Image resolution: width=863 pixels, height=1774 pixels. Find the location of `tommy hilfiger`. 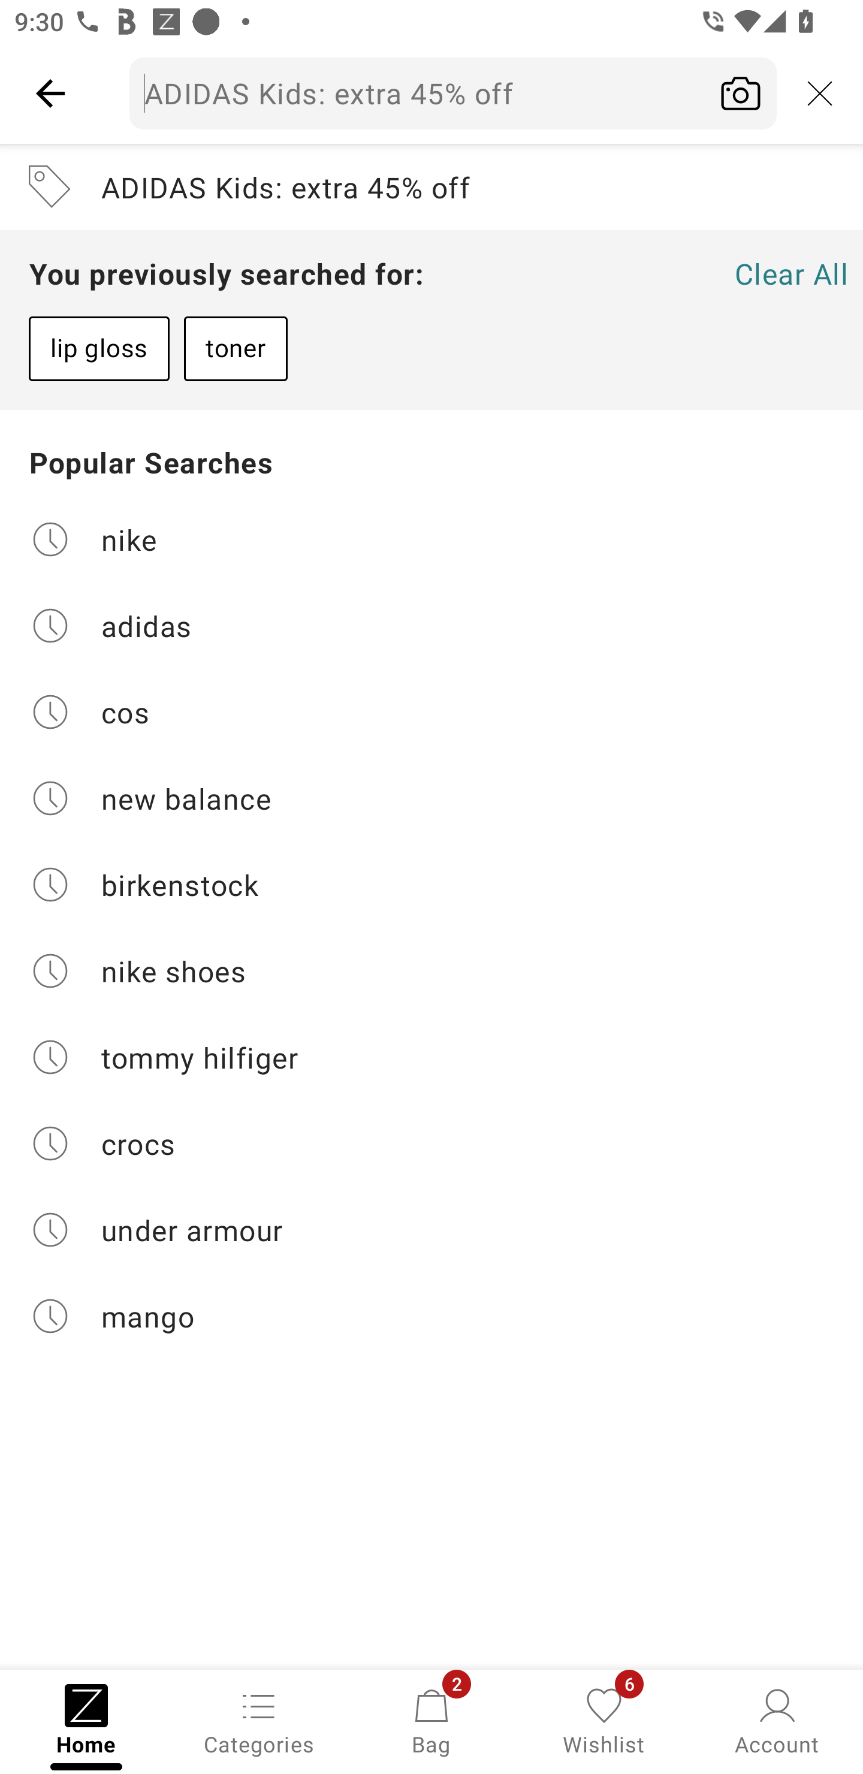

tommy hilfiger is located at coordinates (431, 1057).